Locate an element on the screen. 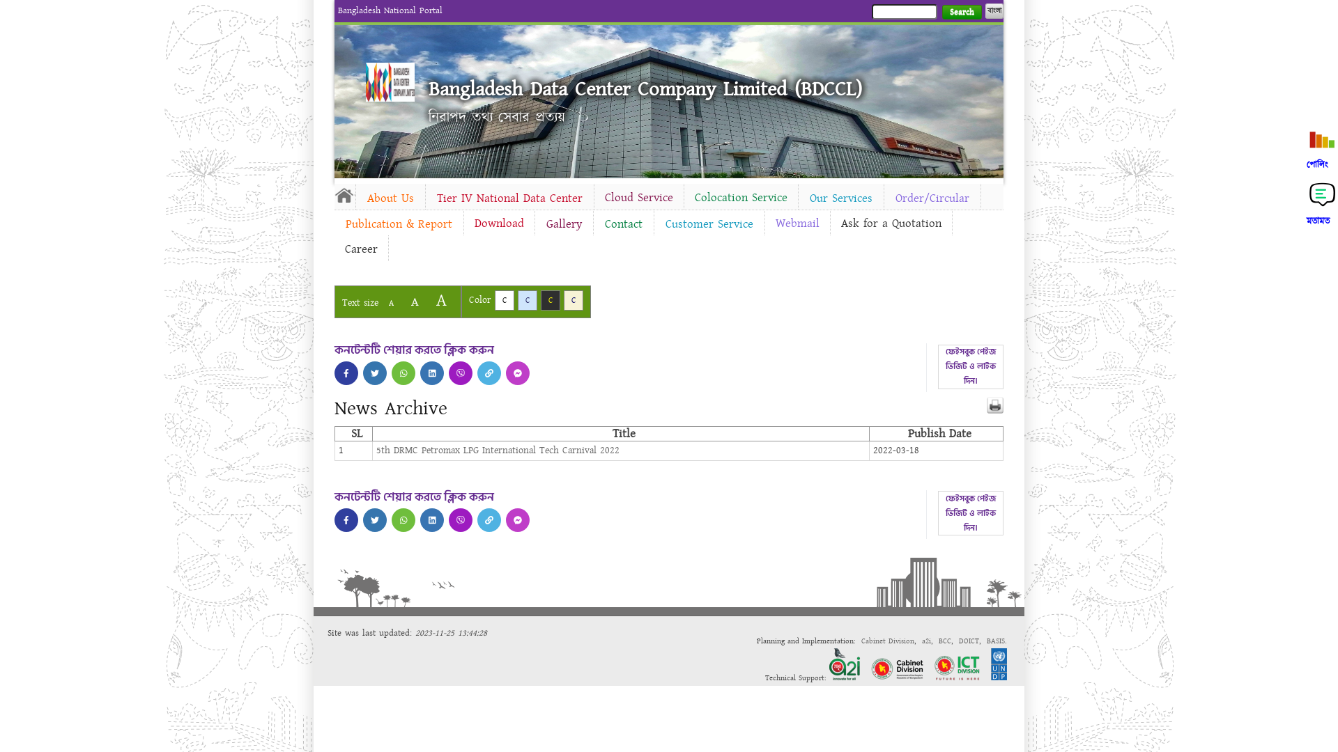 The height and width of the screenshot is (752, 1338). C is located at coordinates (505, 301).